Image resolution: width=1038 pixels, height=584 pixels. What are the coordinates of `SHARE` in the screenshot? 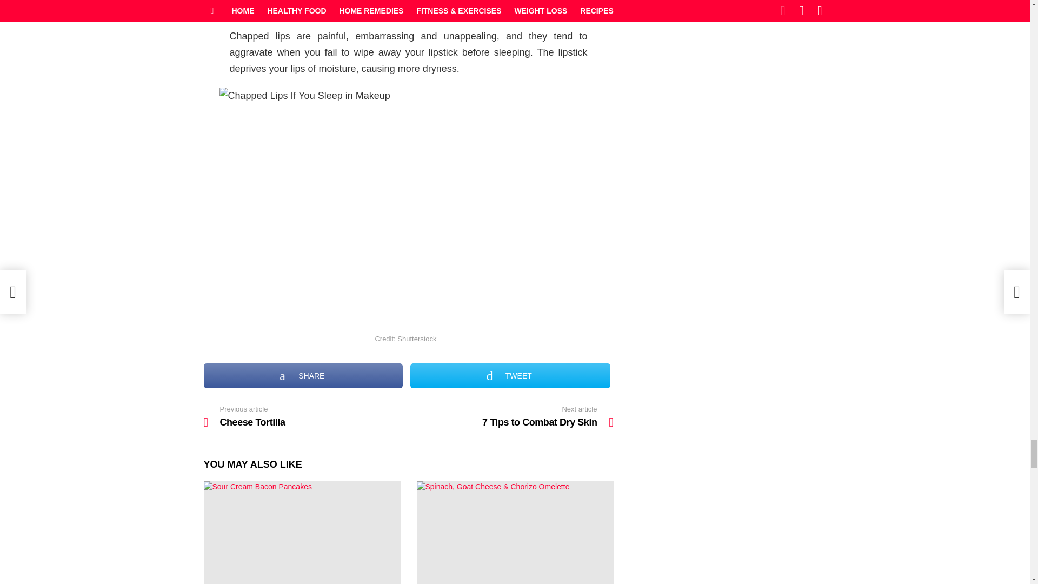 It's located at (303, 375).